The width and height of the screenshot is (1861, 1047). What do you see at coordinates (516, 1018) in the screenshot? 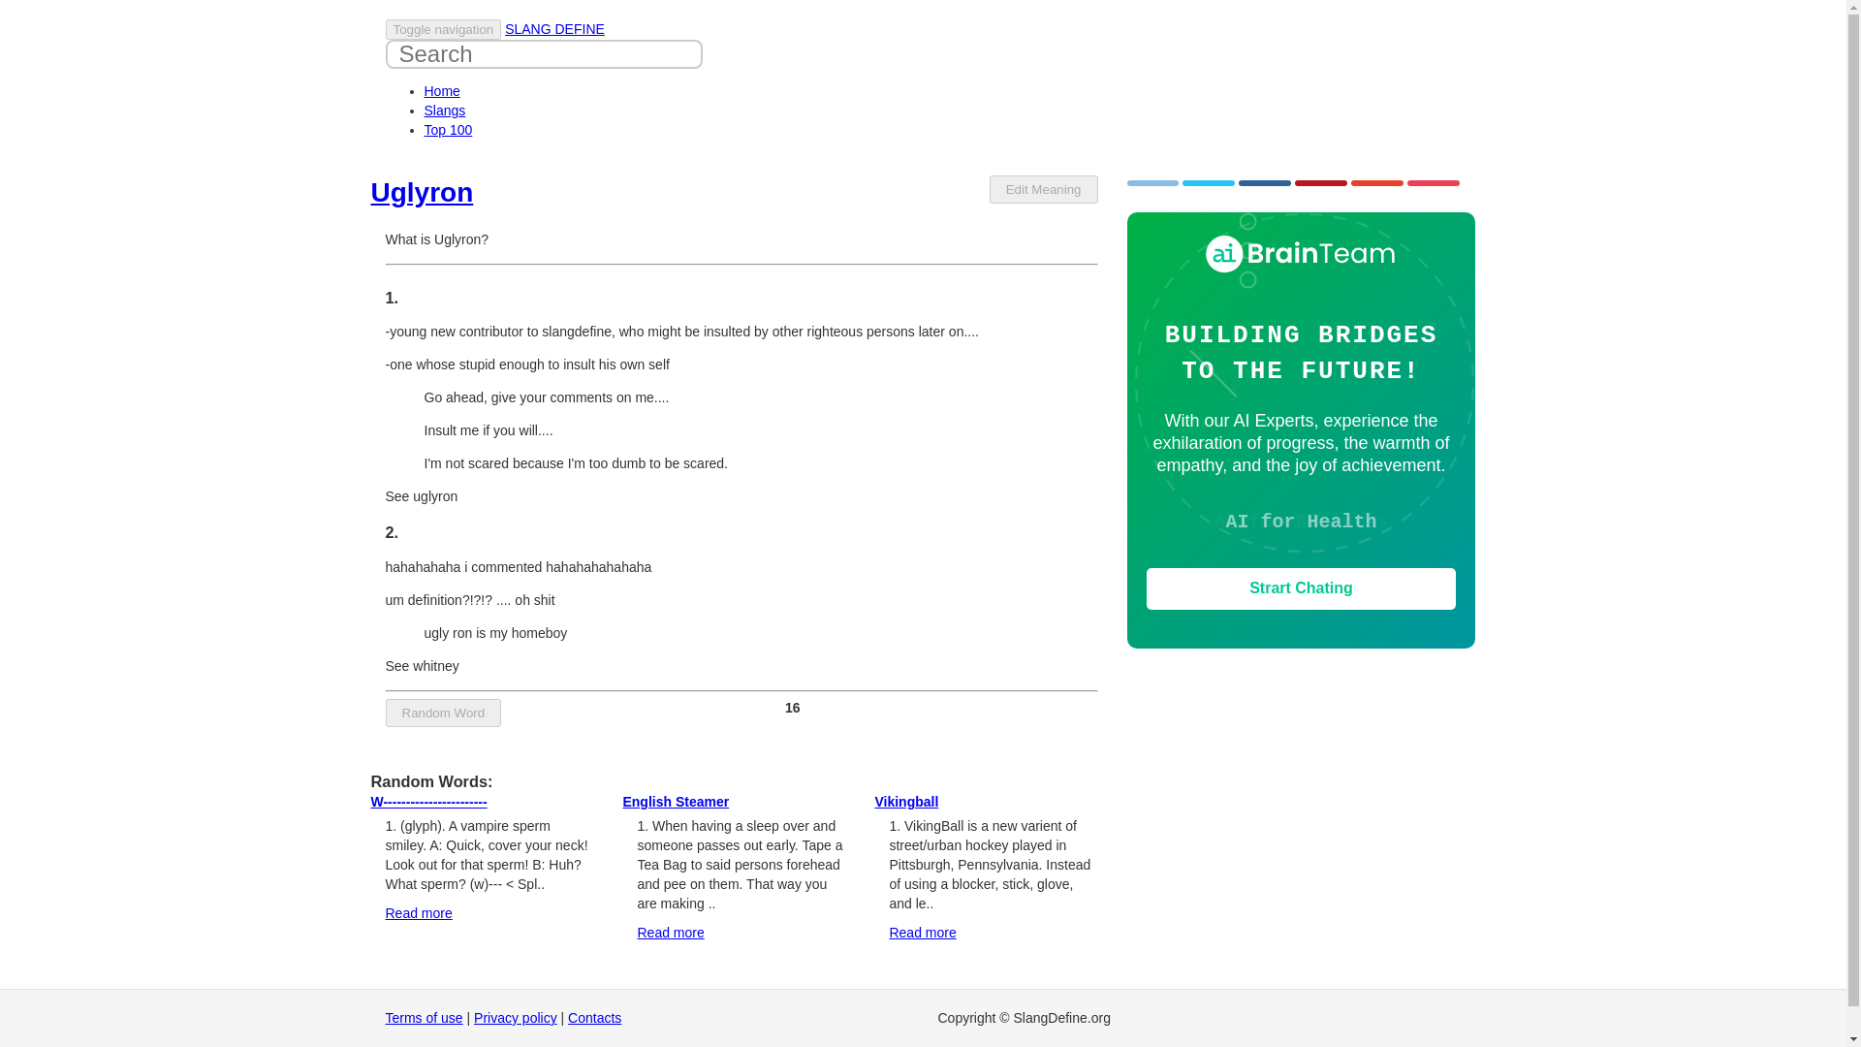
I see `Privacy policy` at bounding box center [516, 1018].